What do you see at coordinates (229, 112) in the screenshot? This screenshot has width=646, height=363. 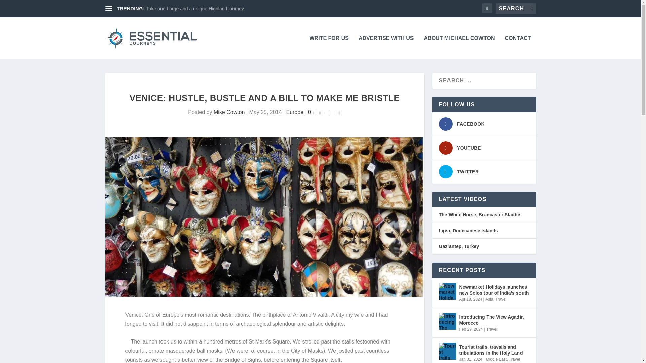 I see `Posts by Mike Cowton` at bounding box center [229, 112].